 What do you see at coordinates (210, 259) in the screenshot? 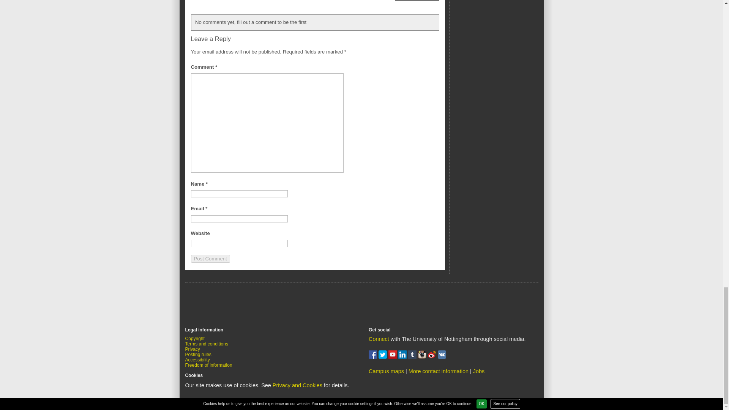
I see `Post Comment` at bounding box center [210, 259].